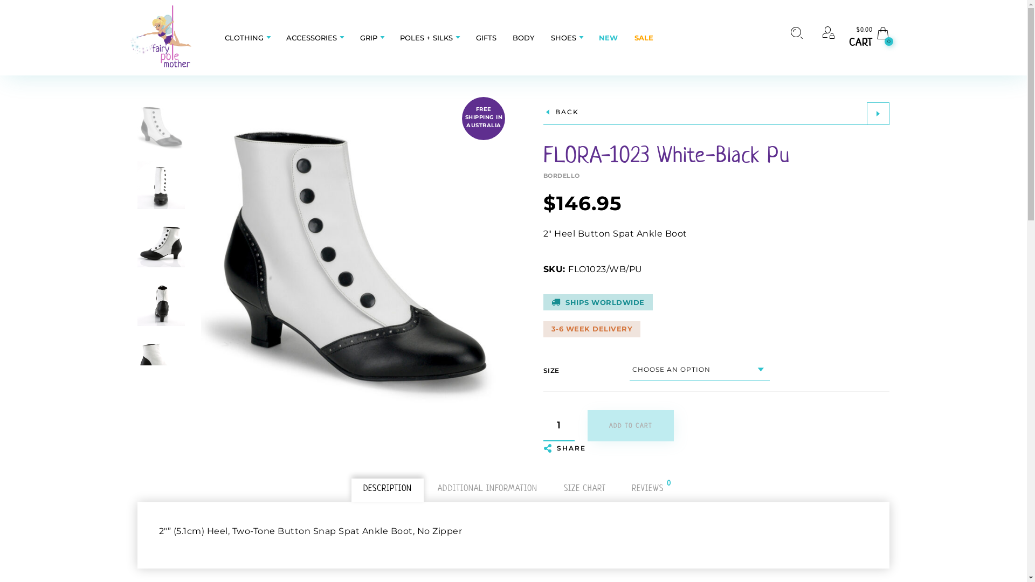  I want to click on SHOES, so click(564, 38).